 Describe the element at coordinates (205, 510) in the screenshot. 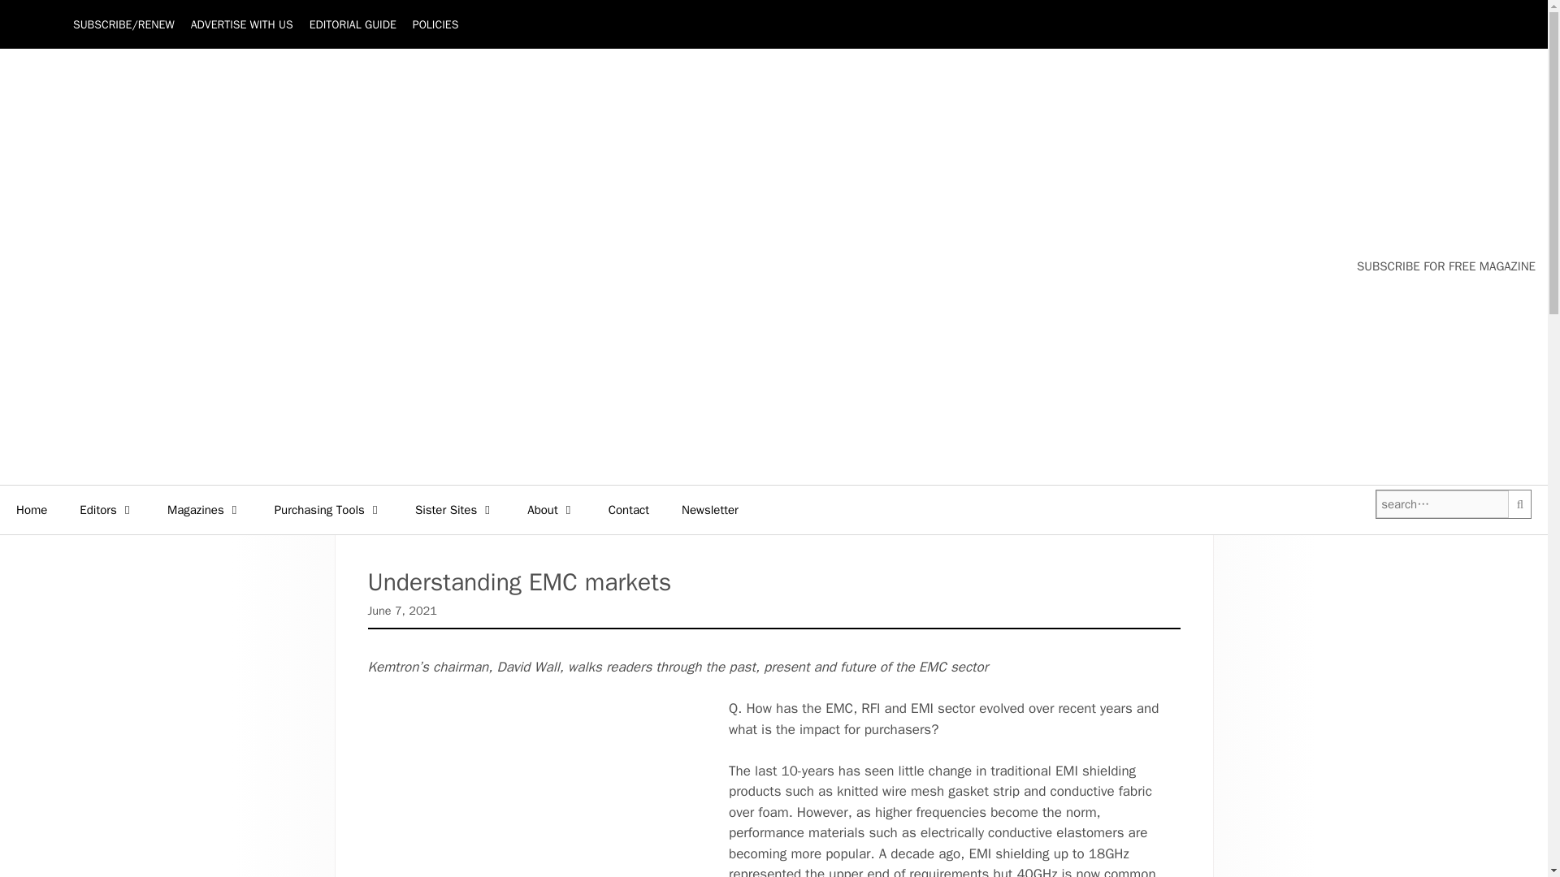

I see `Magazines` at that location.